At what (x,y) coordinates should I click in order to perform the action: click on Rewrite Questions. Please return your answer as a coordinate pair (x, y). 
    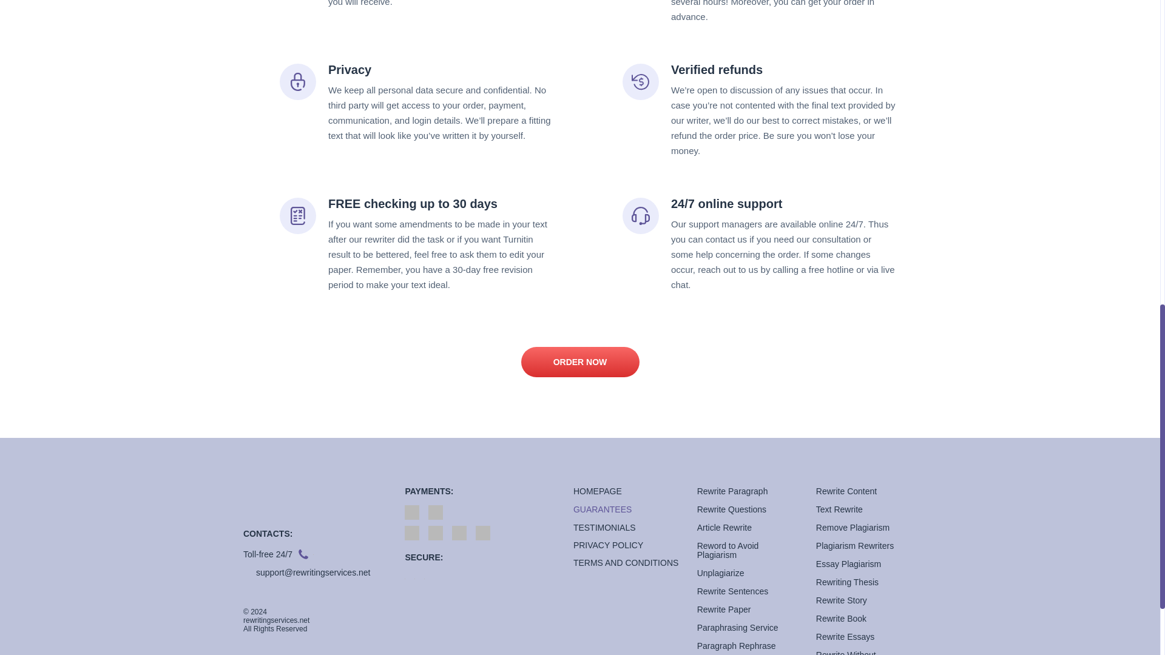
    Looking at the image, I should click on (732, 509).